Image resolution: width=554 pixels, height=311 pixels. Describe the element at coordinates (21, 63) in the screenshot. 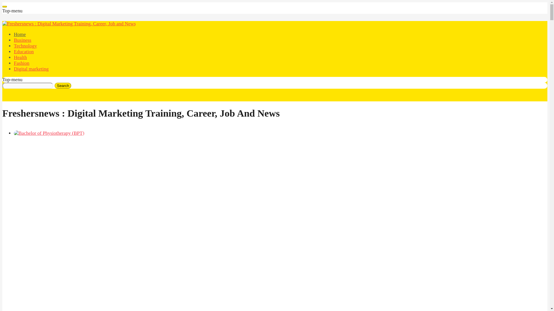

I see `Fashion` at that location.